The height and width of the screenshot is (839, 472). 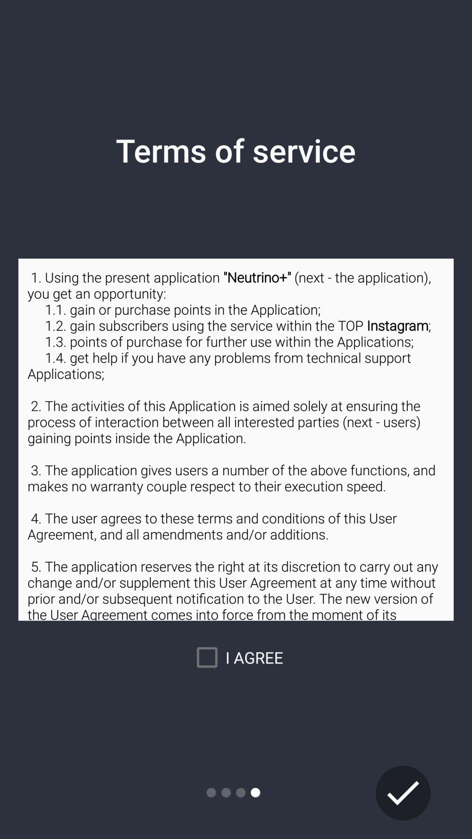 What do you see at coordinates (236, 657) in the screenshot?
I see `launch the icon below 1 using the icon` at bounding box center [236, 657].